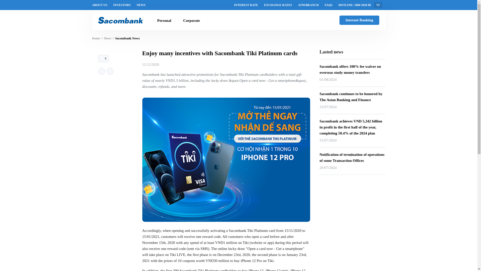 This screenshot has height=271, width=481. I want to click on Corporate, so click(191, 21).